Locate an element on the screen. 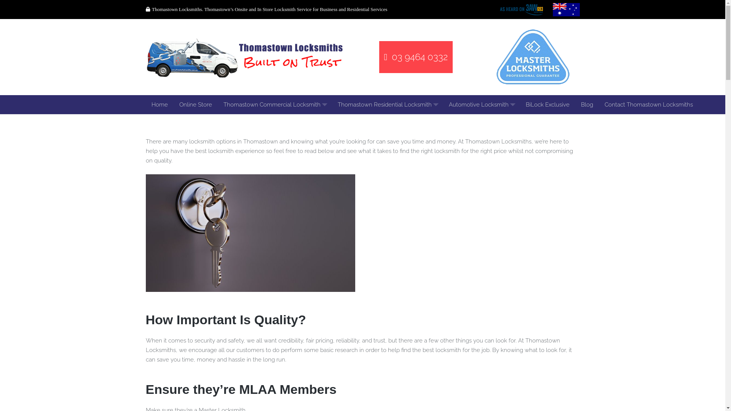  BiLock Exclusive is located at coordinates (547, 105).